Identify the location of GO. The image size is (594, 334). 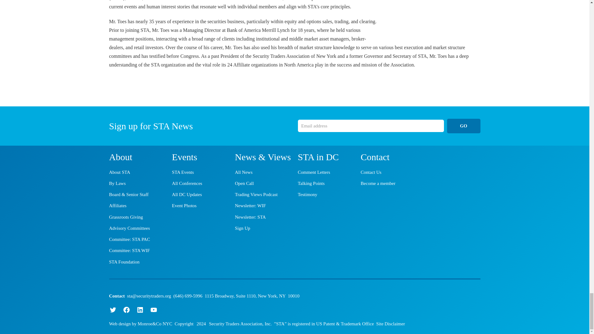
(463, 126).